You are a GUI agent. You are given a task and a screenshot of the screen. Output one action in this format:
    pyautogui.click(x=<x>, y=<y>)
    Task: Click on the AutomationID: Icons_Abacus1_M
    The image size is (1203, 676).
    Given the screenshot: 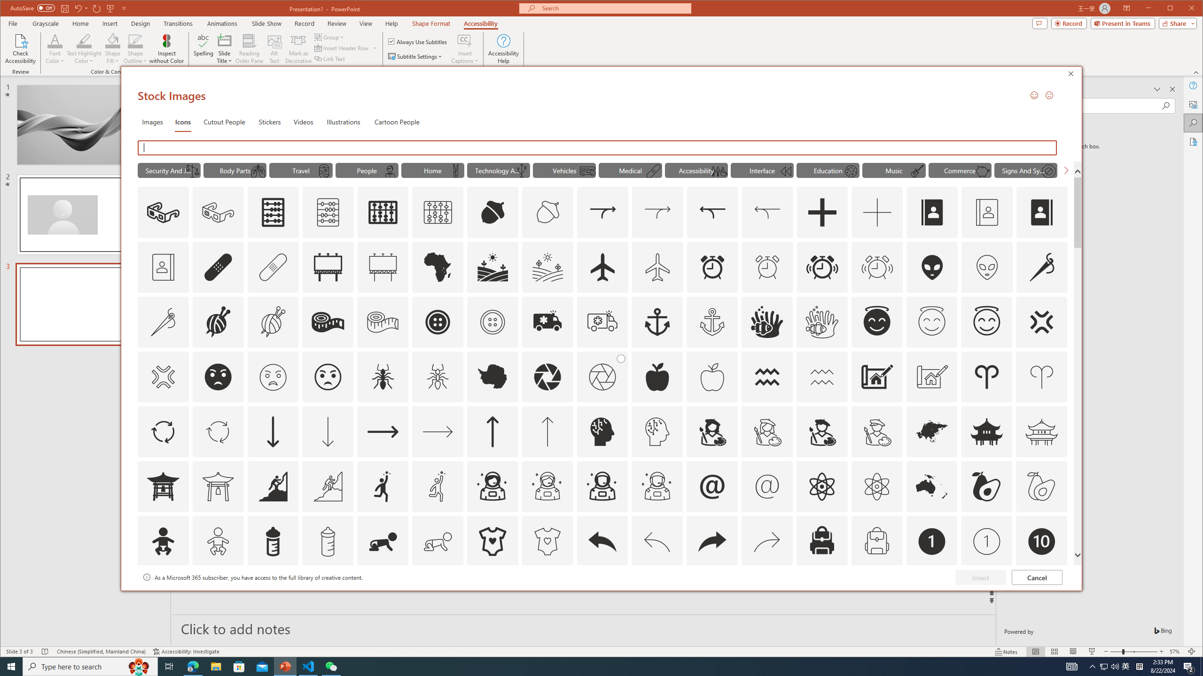 What is the action you would take?
    pyautogui.click(x=438, y=212)
    